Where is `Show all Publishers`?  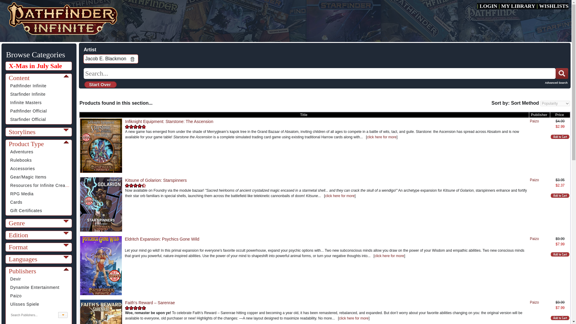 Show all Publishers is located at coordinates (63, 315).